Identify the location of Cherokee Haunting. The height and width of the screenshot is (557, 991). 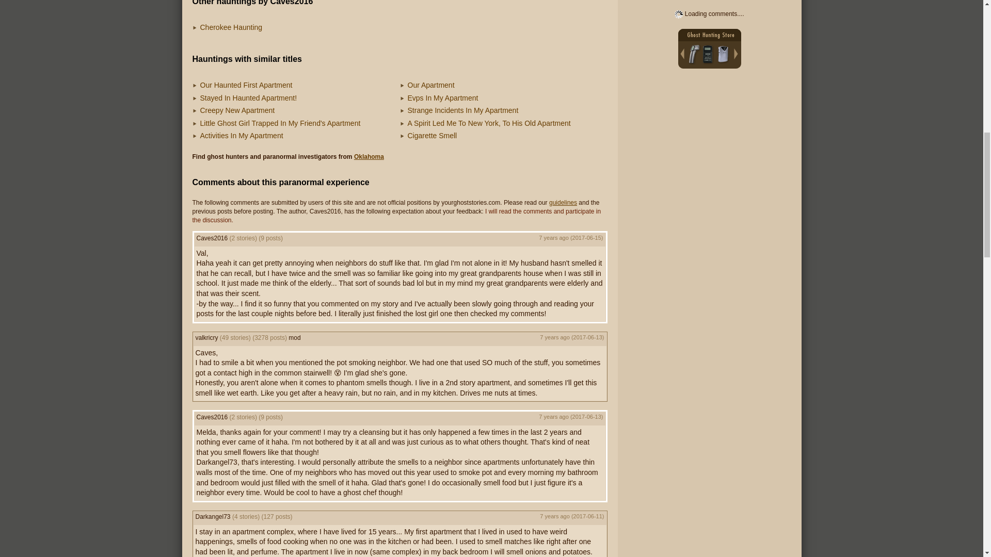
(231, 27).